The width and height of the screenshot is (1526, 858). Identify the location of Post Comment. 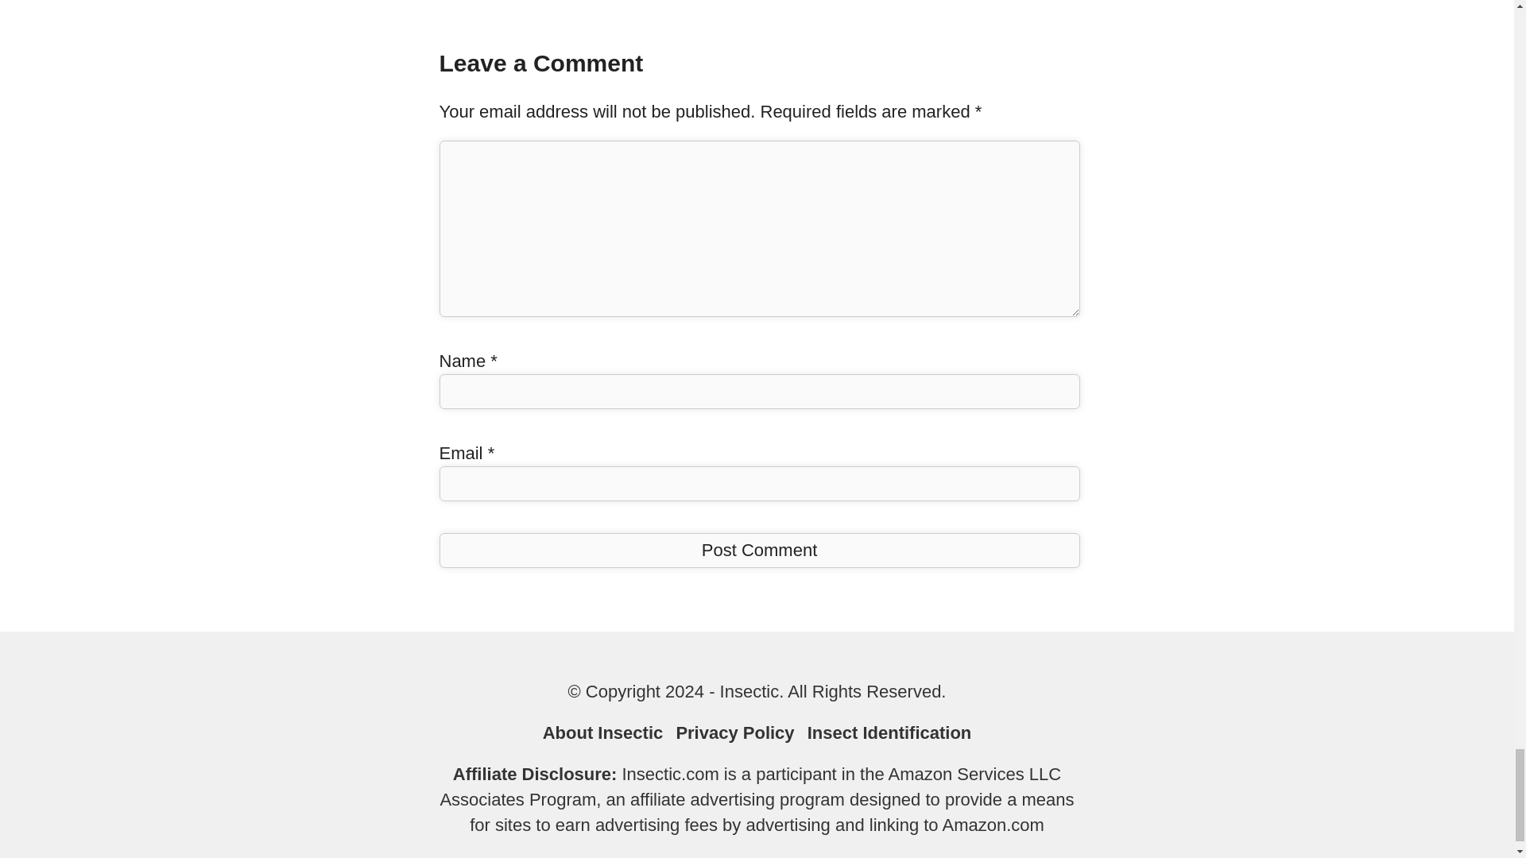
(758, 550).